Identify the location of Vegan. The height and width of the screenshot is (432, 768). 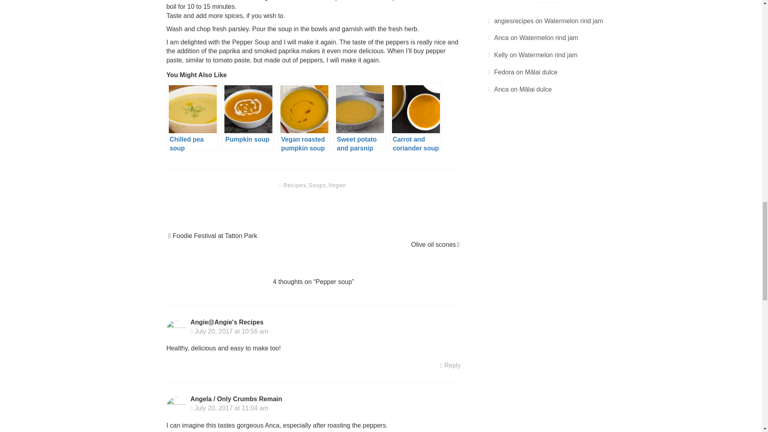
(337, 184).